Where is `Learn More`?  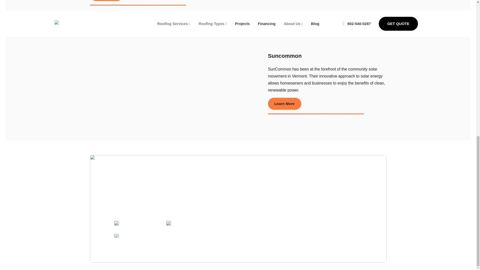
Learn More is located at coordinates (106, 0).